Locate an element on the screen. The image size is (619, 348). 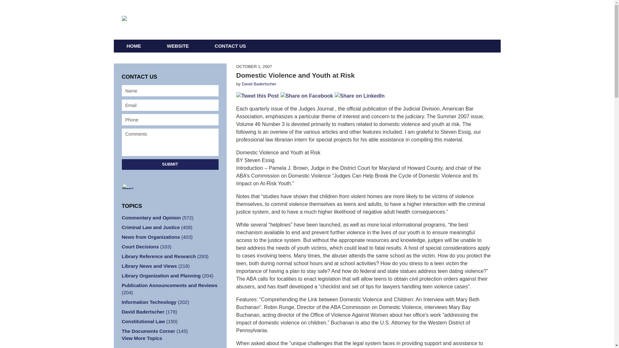
Criminal Law Library Blog is located at coordinates (210, 20).